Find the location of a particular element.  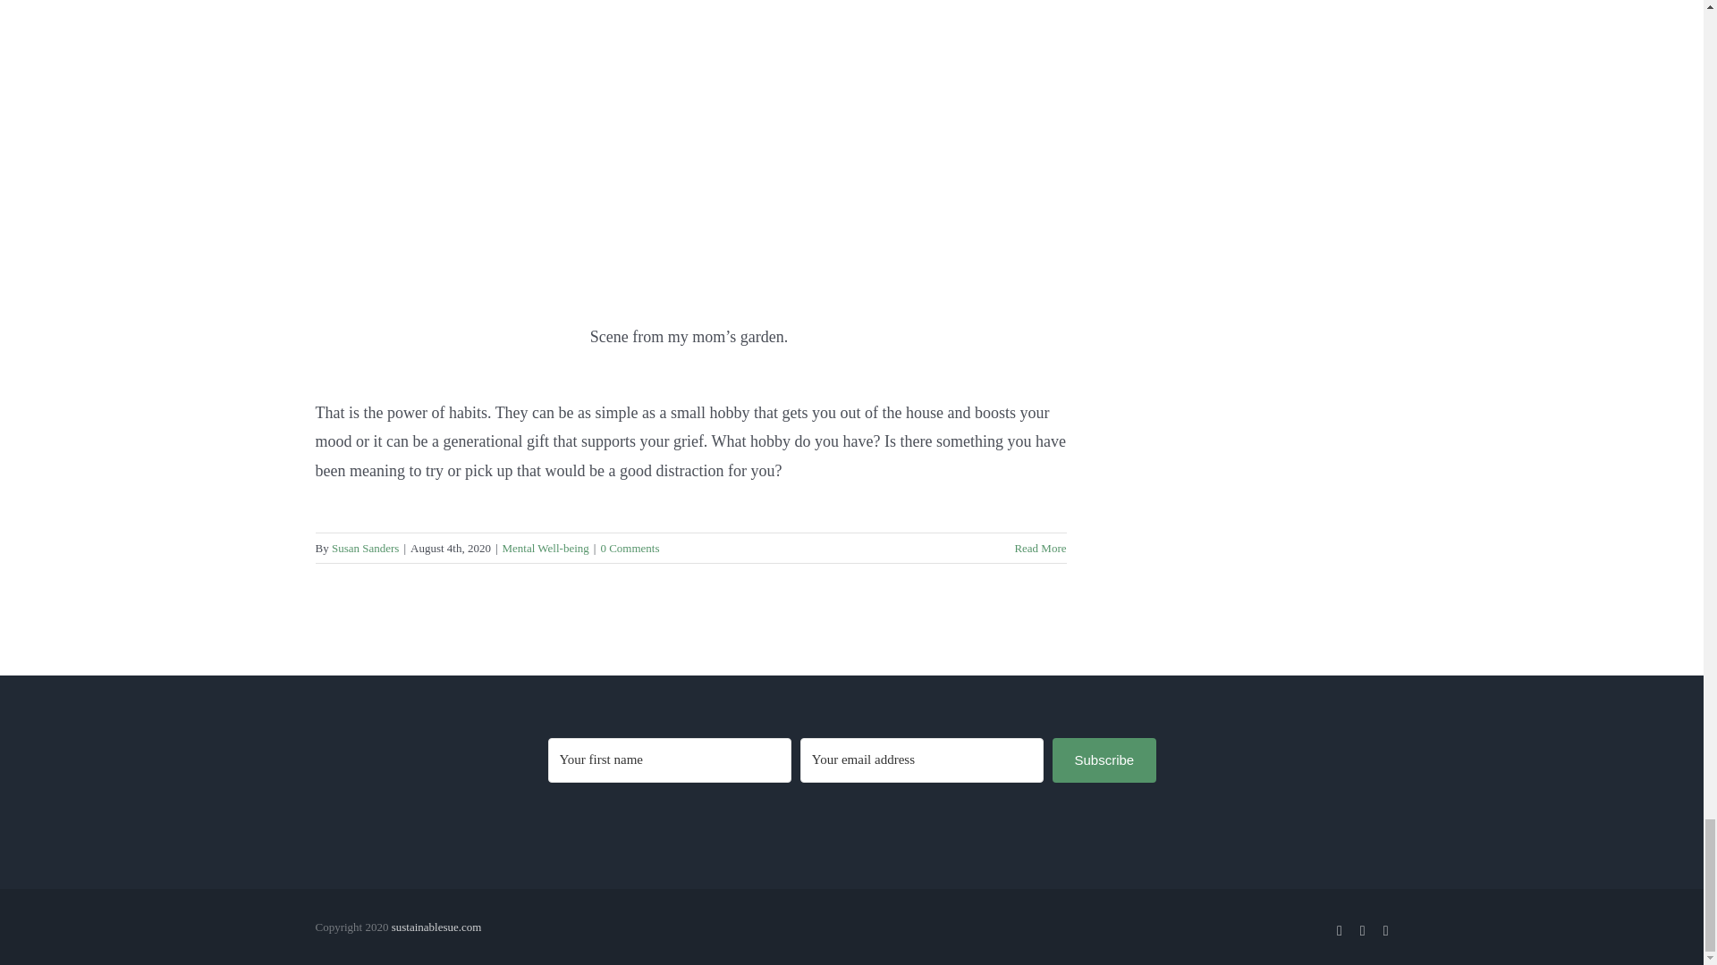

0 Comments is located at coordinates (630, 548).